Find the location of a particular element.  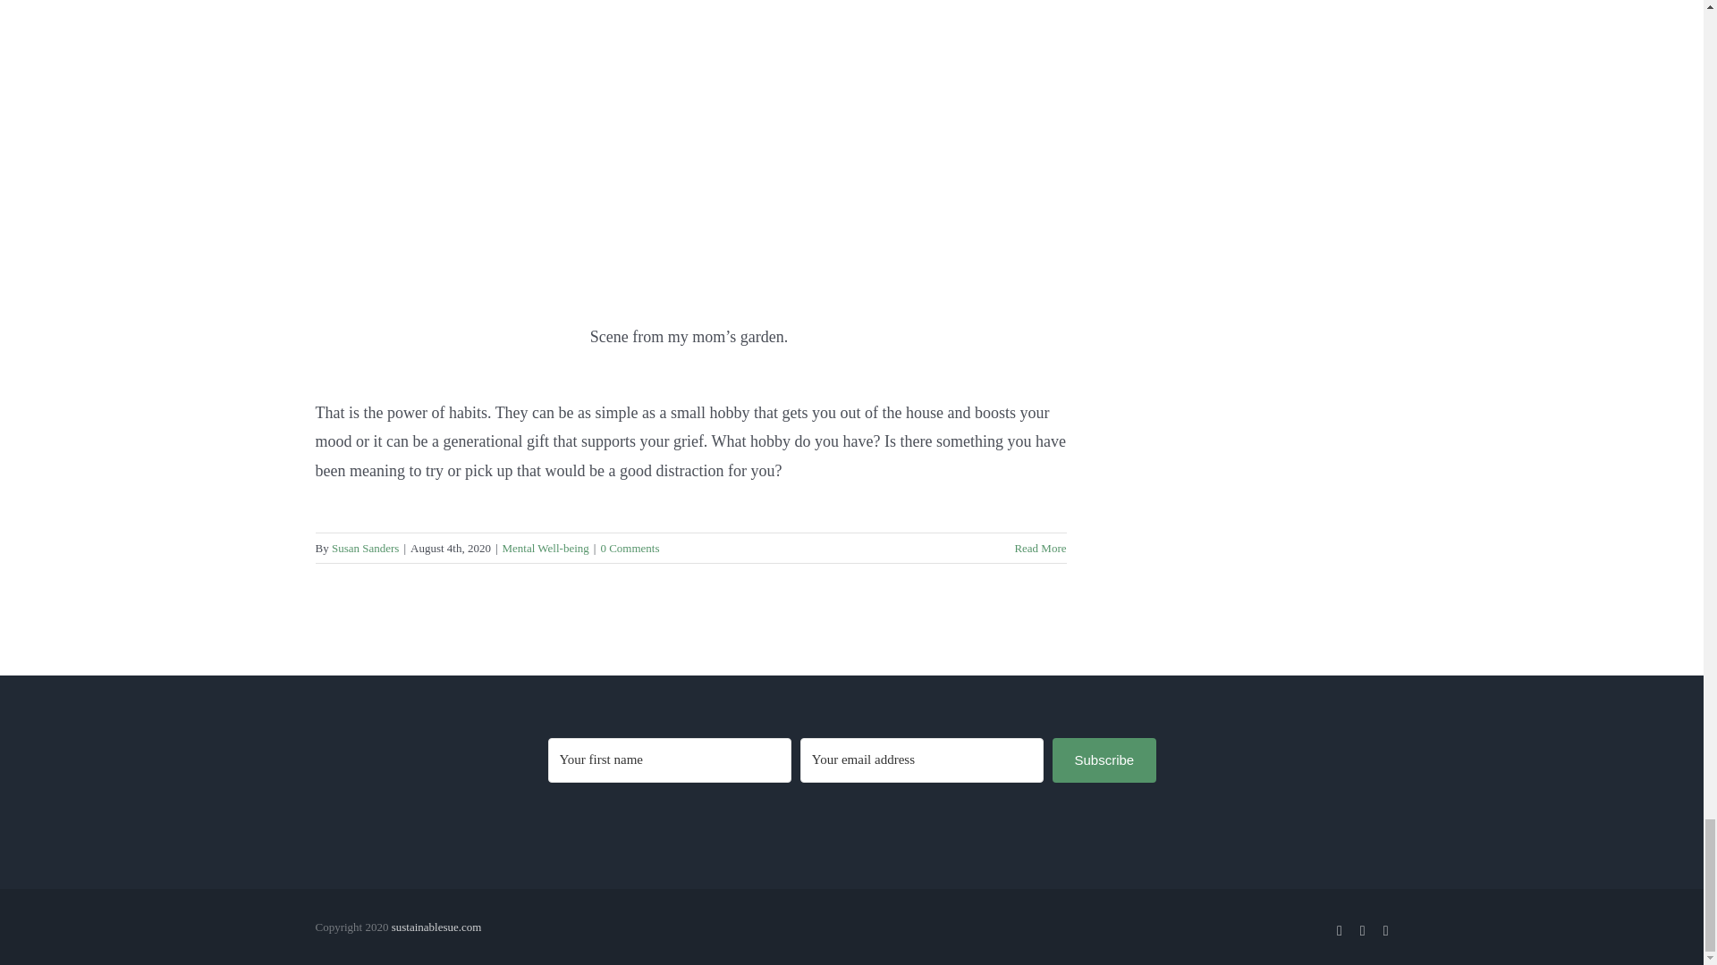

0 Comments is located at coordinates (630, 548).